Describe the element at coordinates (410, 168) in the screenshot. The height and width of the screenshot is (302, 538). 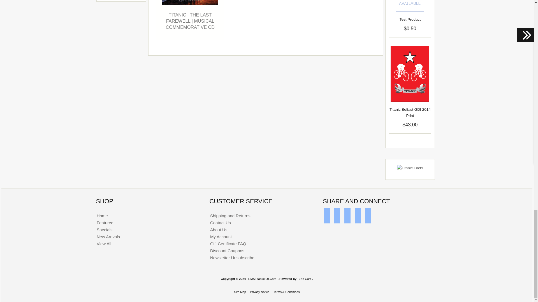
I see ` Titanic Facts ` at that location.